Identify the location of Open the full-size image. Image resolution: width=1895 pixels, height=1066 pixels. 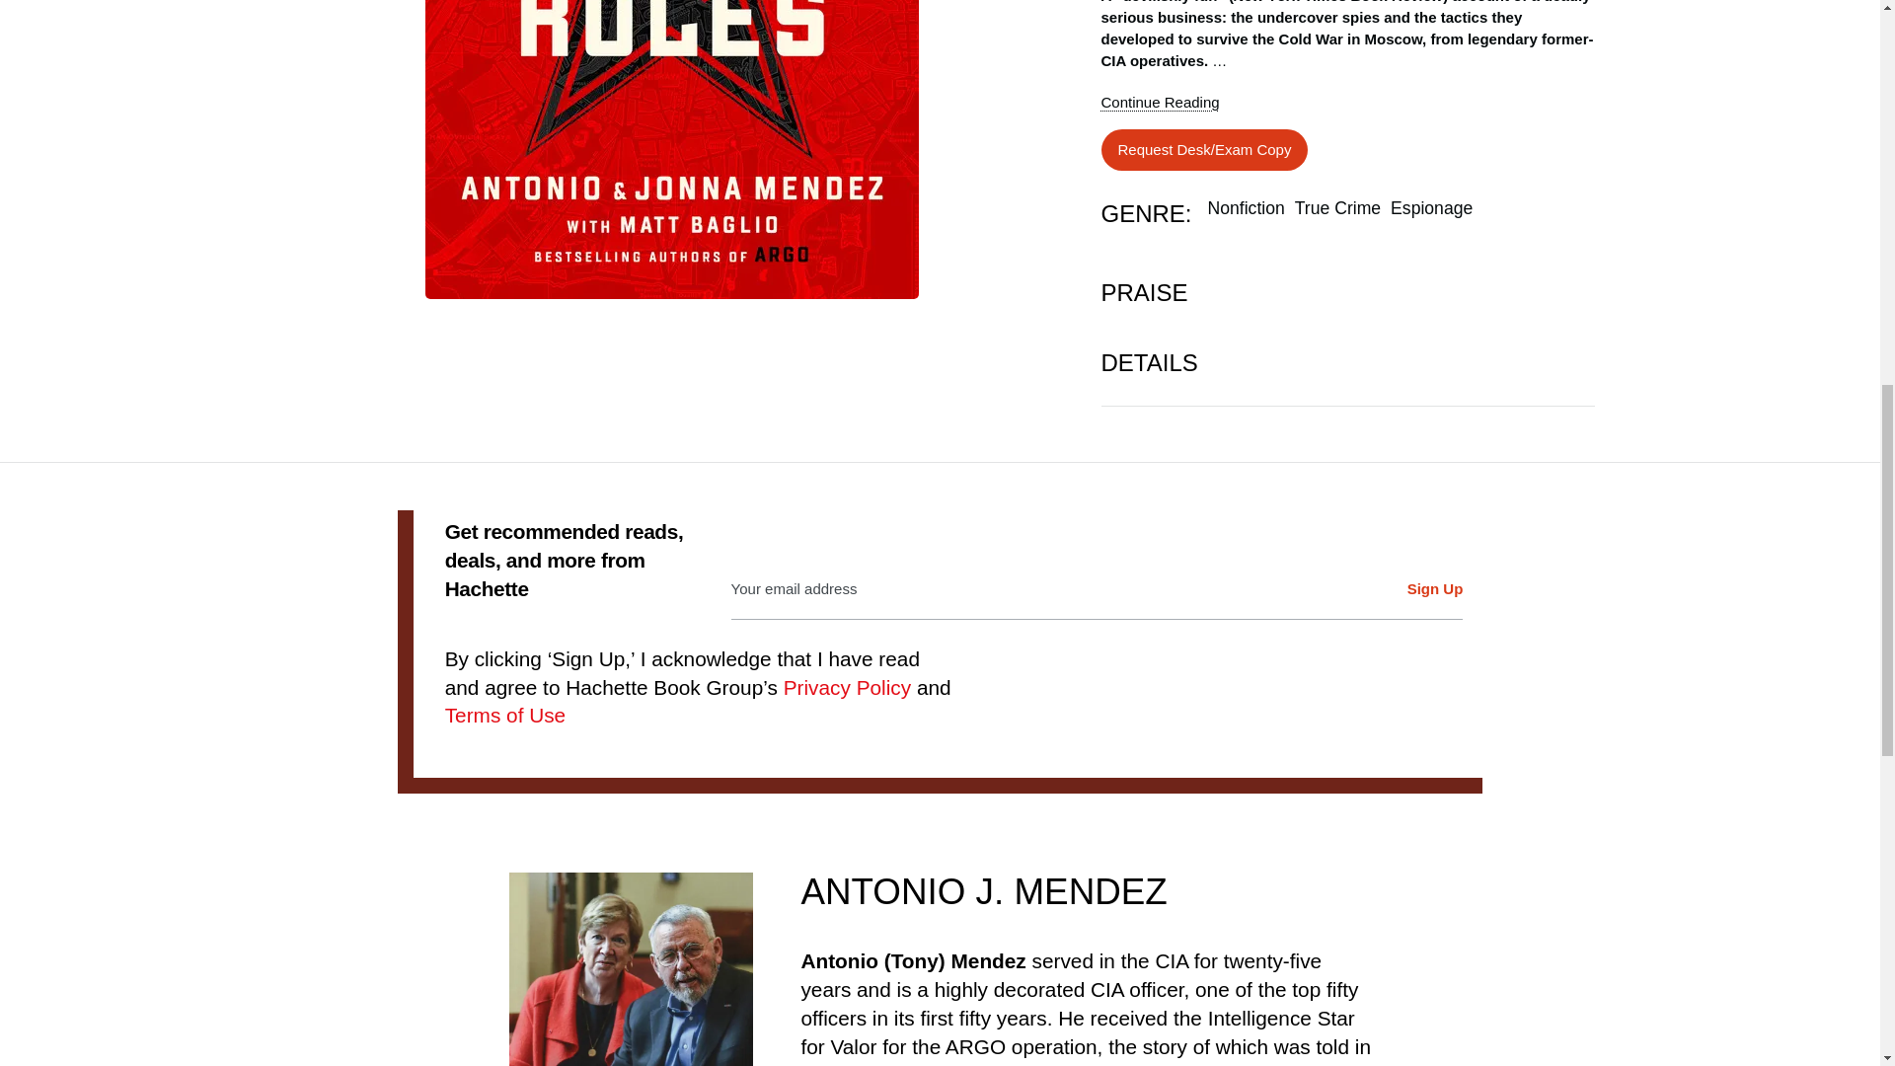
(1013, 85).